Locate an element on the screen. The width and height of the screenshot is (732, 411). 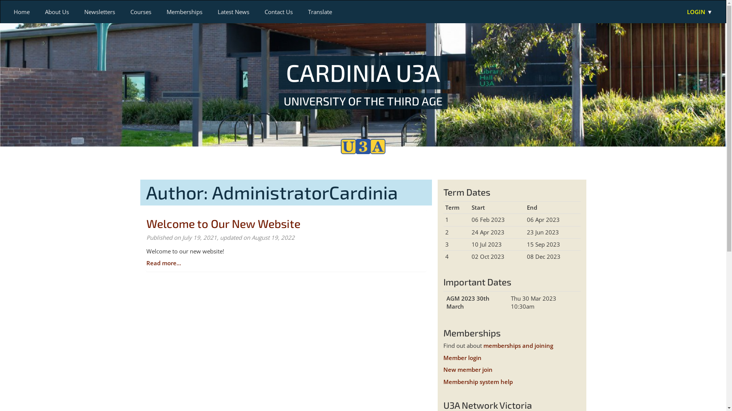
Membership system help is located at coordinates (478, 382).